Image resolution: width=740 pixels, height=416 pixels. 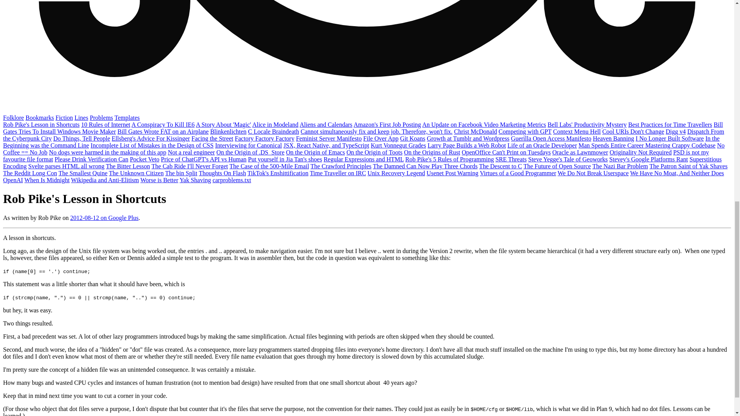 I want to click on Competing with GPT, so click(x=525, y=131).